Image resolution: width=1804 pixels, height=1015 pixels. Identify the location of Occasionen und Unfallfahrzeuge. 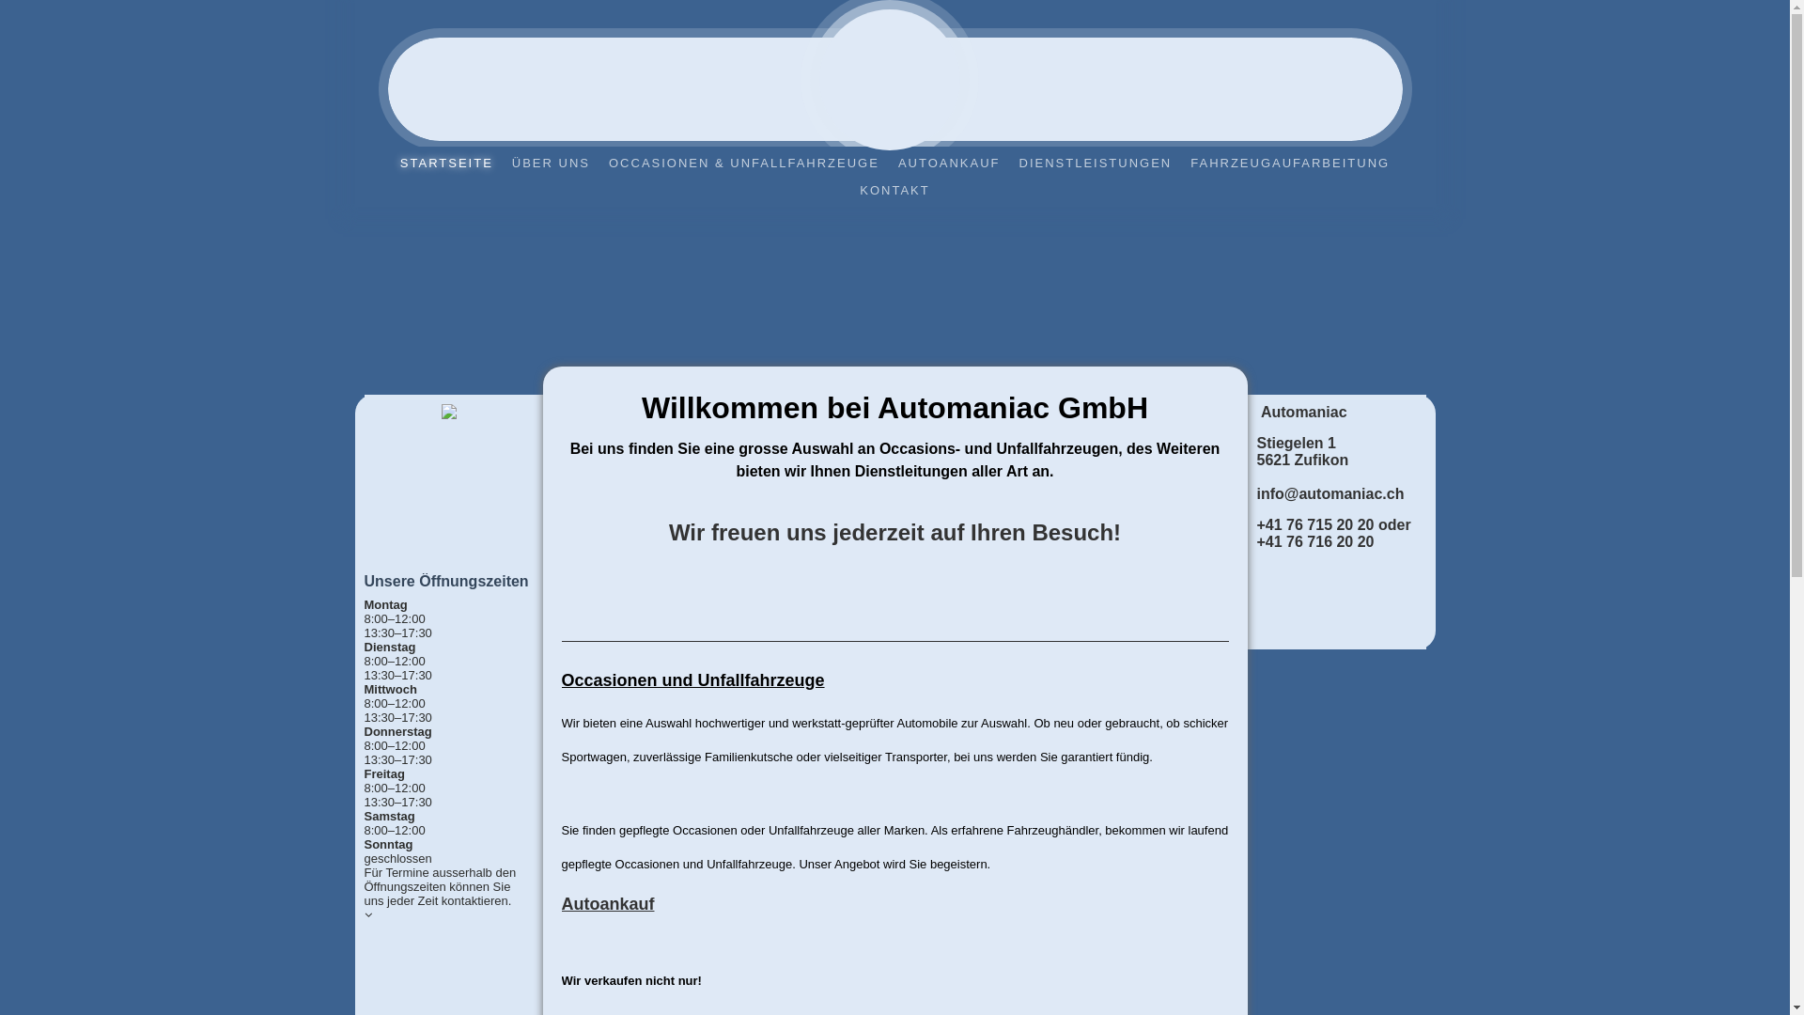
(693, 680).